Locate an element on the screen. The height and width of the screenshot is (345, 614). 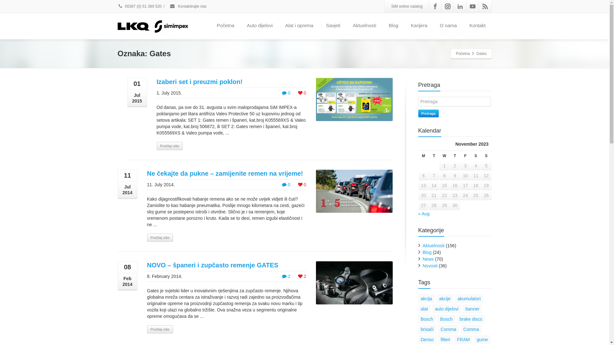
Denso is located at coordinates (427, 340).